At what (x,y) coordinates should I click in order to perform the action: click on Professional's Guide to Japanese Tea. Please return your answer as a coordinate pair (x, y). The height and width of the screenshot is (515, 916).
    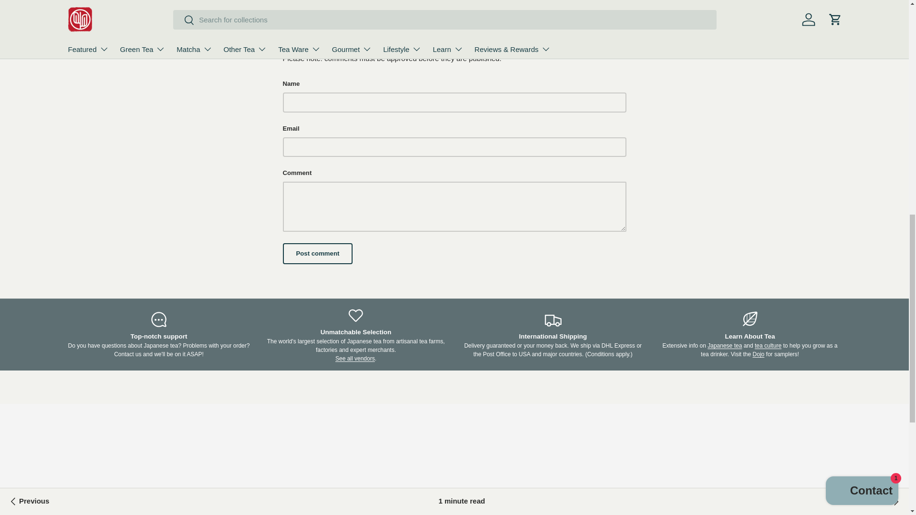
    Looking at the image, I should click on (724, 346).